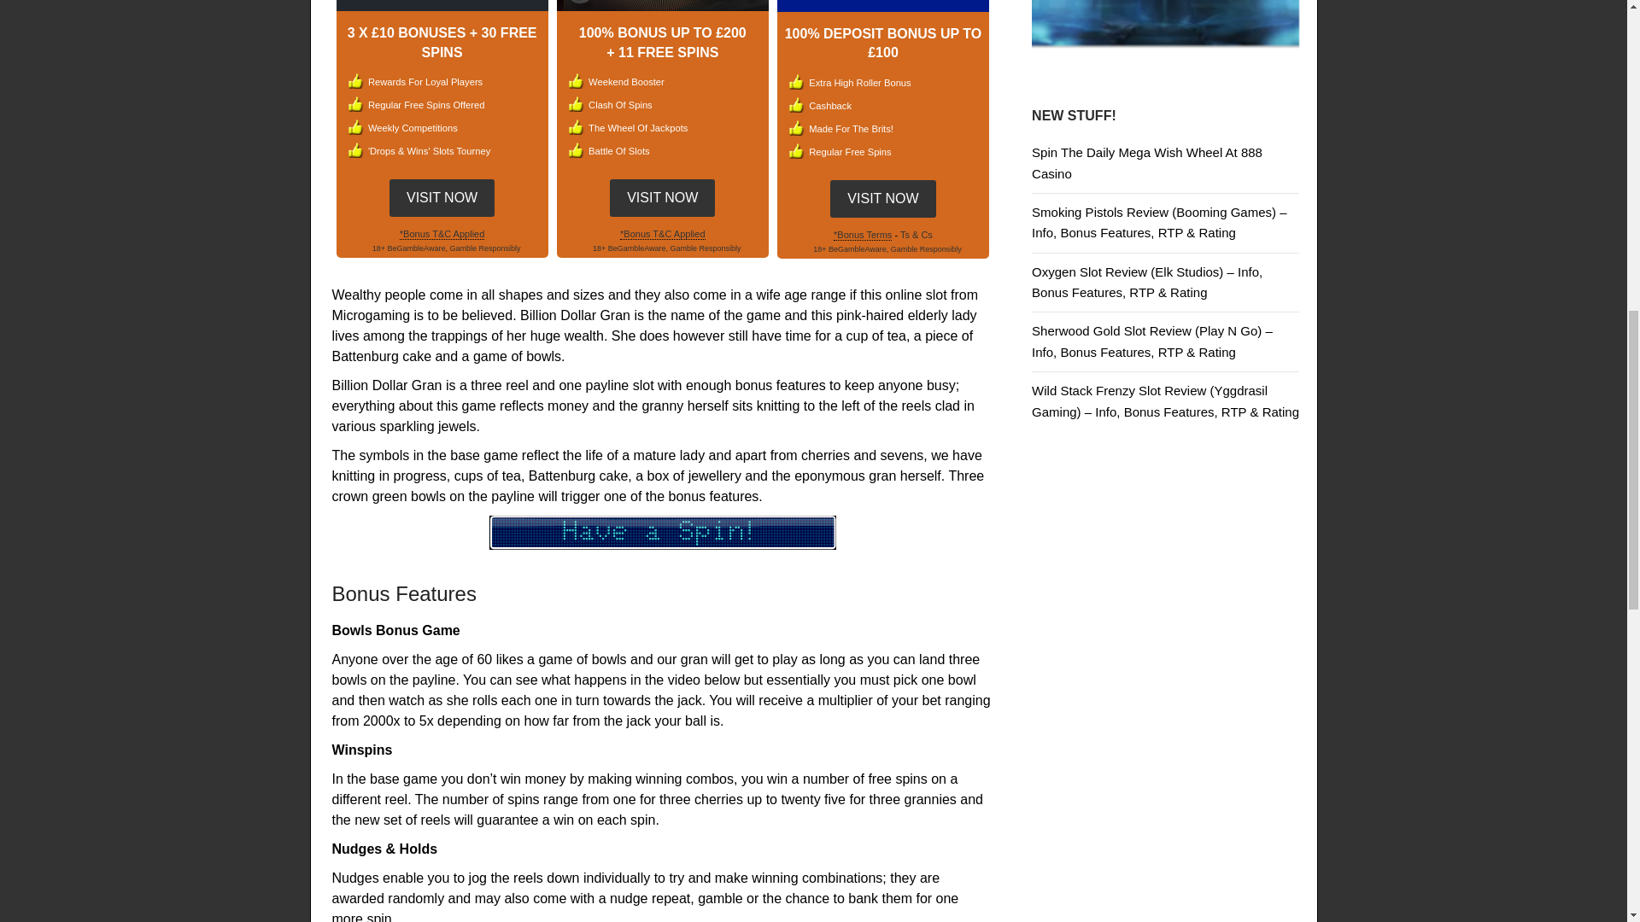 This screenshot has width=1640, height=922. Describe the element at coordinates (442, 196) in the screenshot. I see `VISIT NOW` at that location.